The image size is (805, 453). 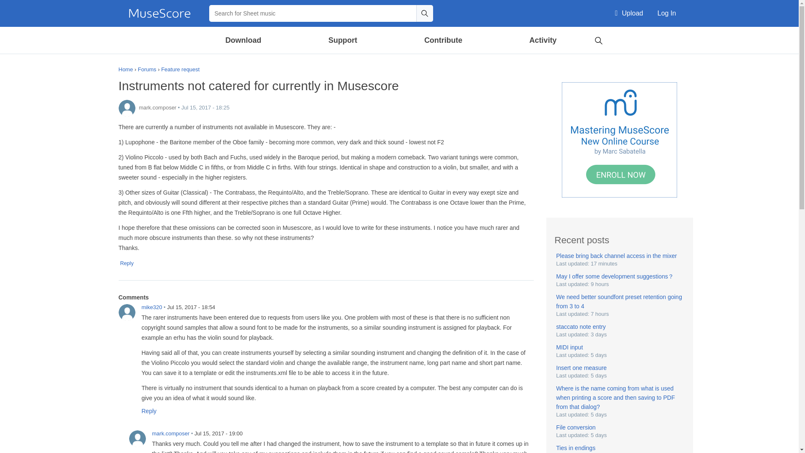 What do you see at coordinates (424, 13) in the screenshot?
I see `Search` at bounding box center [424, 13].